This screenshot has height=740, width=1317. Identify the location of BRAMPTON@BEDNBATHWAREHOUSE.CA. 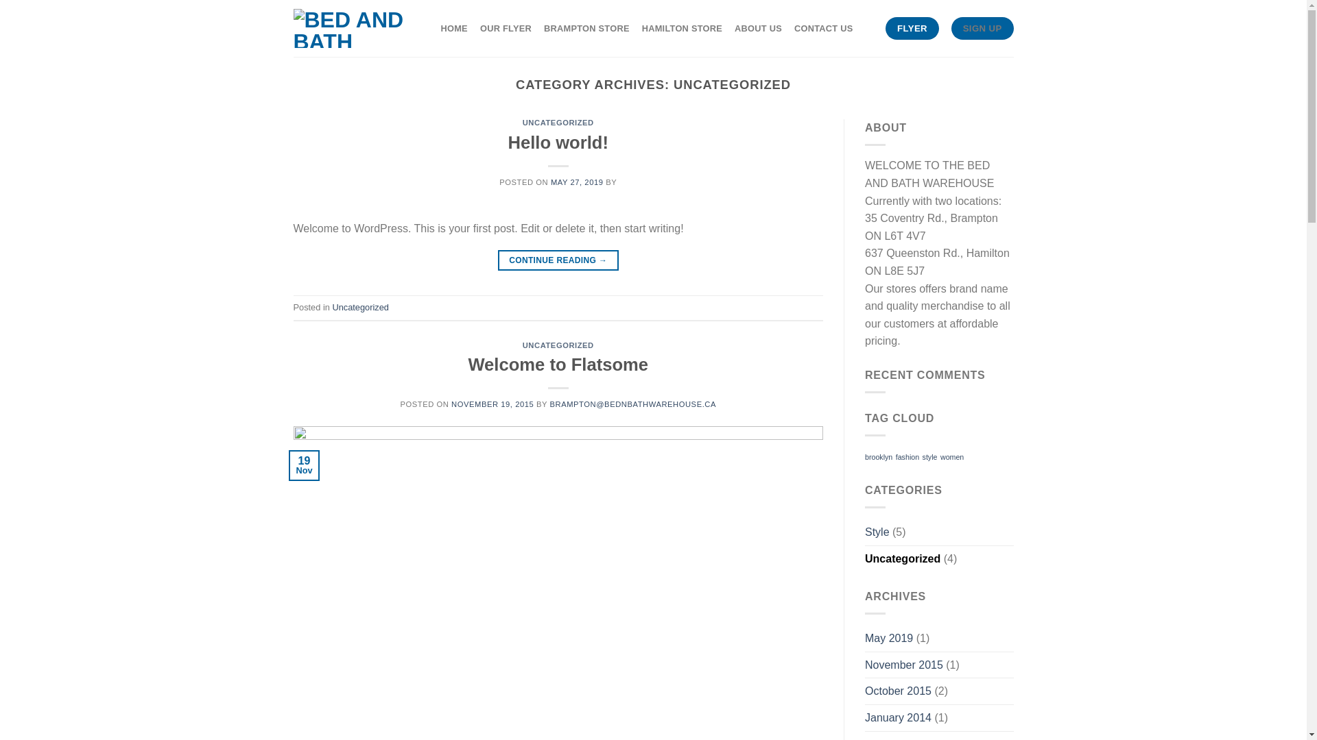
(633, 404).